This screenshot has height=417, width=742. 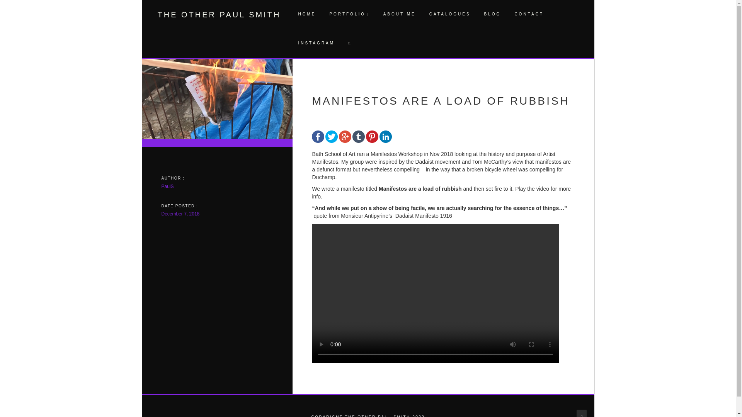 What do you see at coordinates (168, 186) in the screenshot?
I see `Posts by PaulS` at bounding box center [168, 186].